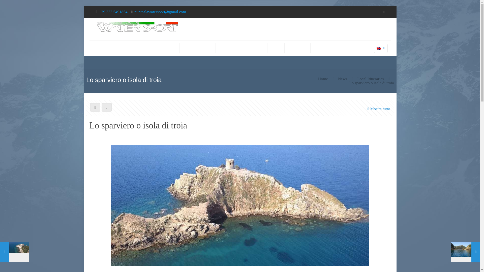 This screenshot has height=272, width=484. Describe the element at coordinates (207, 48) in the screenshot. I see `Routes` at that location.